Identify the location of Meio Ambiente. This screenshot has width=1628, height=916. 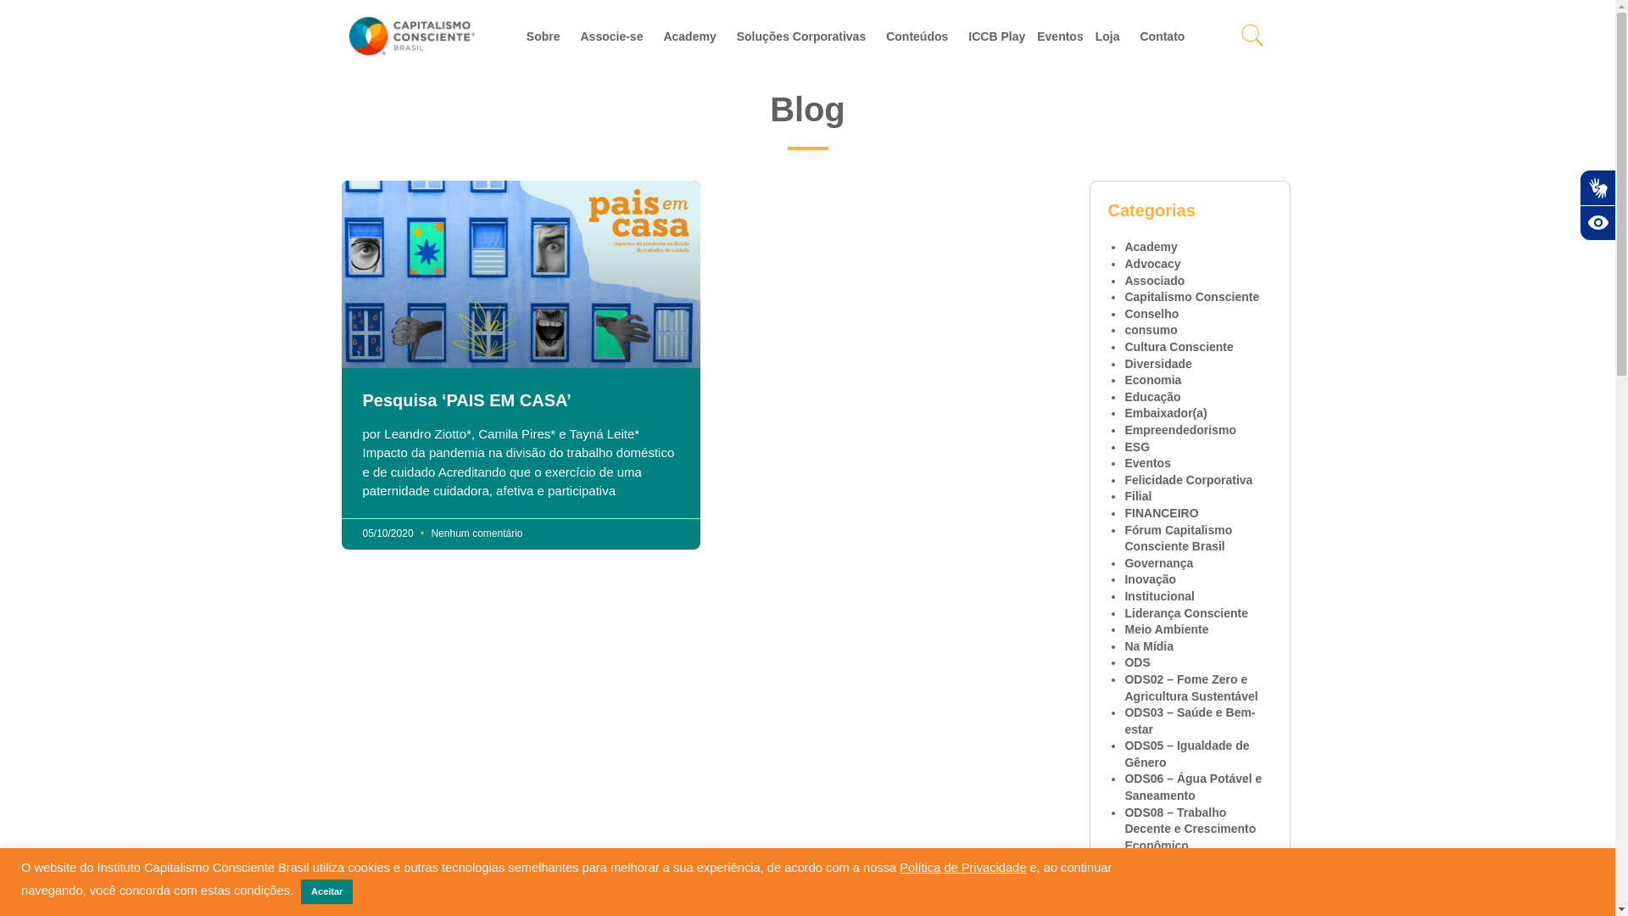
(1167, 629).